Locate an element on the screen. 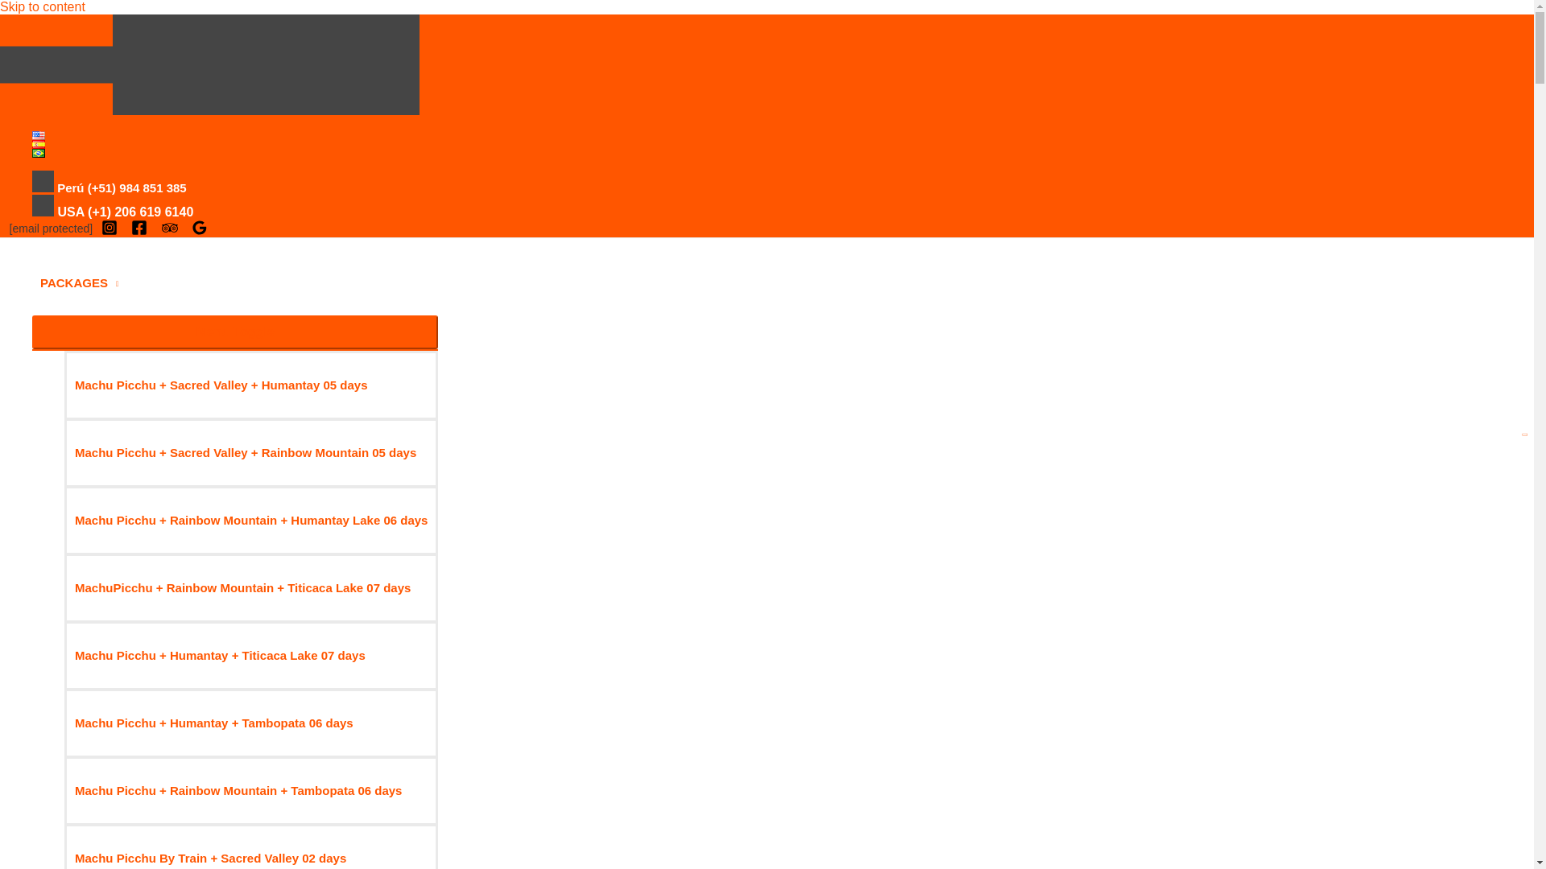 This screenshot has height=869, width=1546. Menu Toggle is located at coordinates (235, 332).